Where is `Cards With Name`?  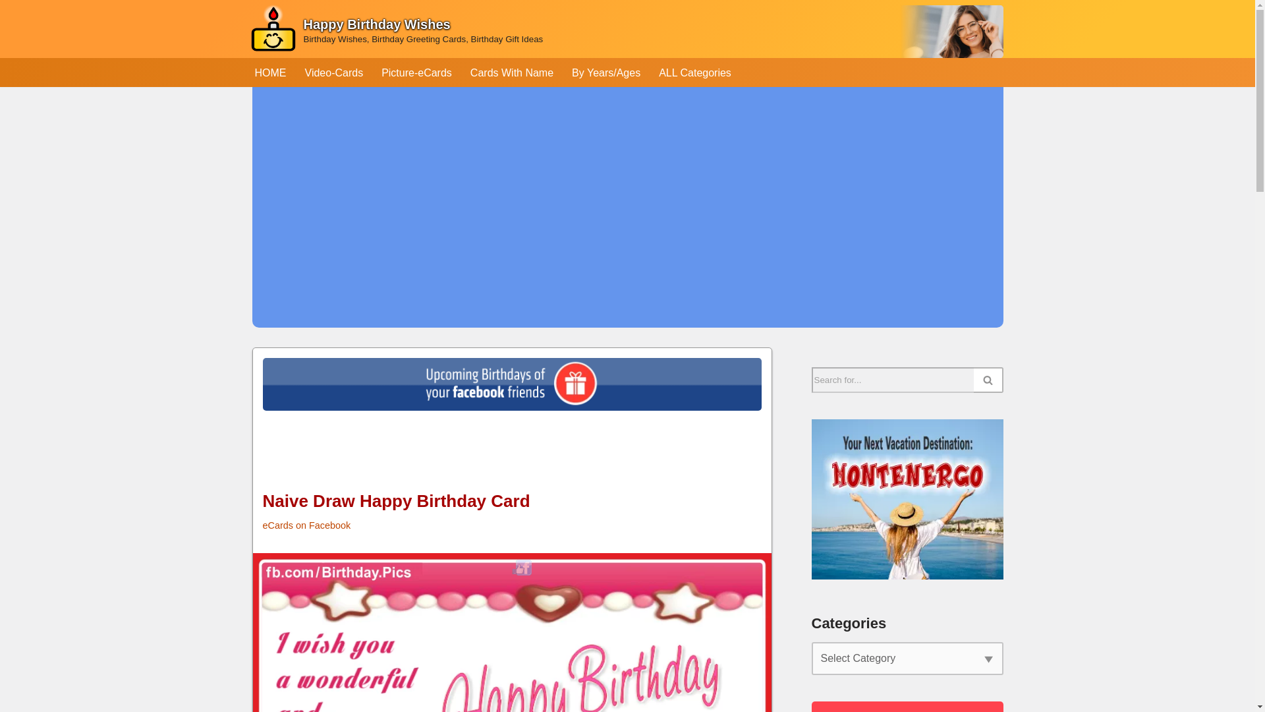
Cards With Name is located at coordinates (512, 73).